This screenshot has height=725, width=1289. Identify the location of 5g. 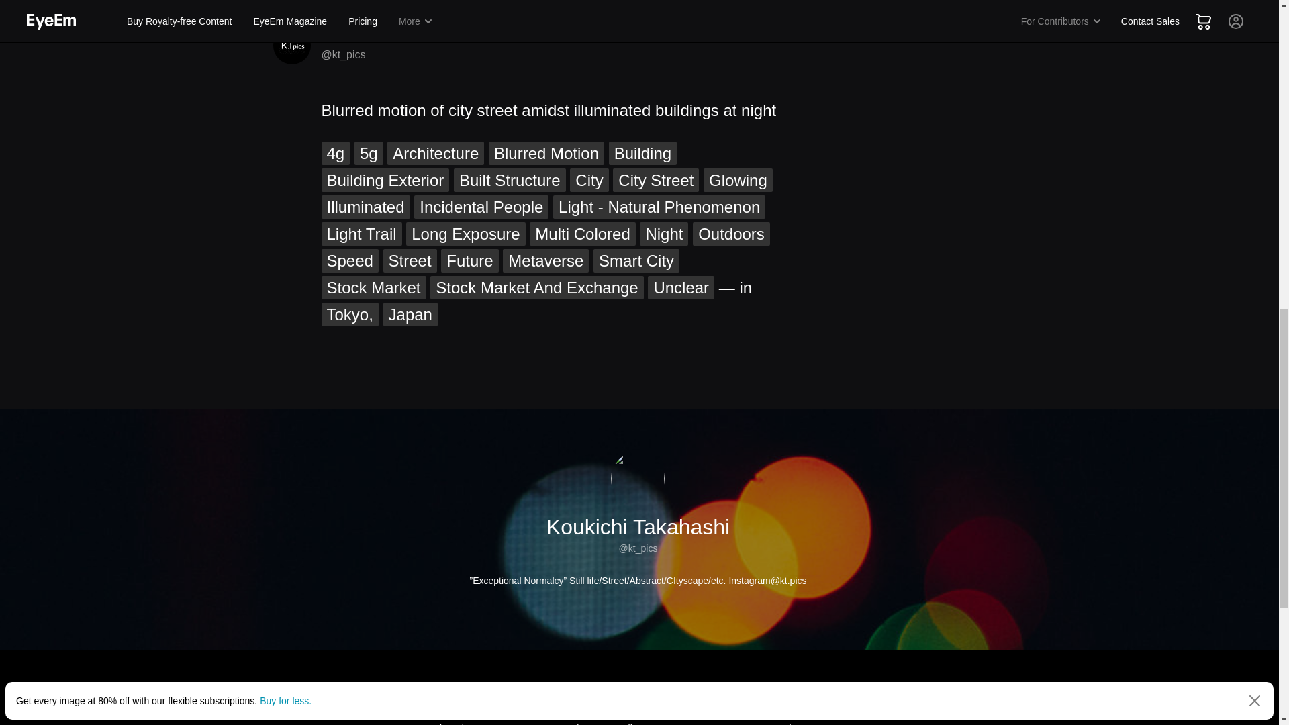
(369, 153).